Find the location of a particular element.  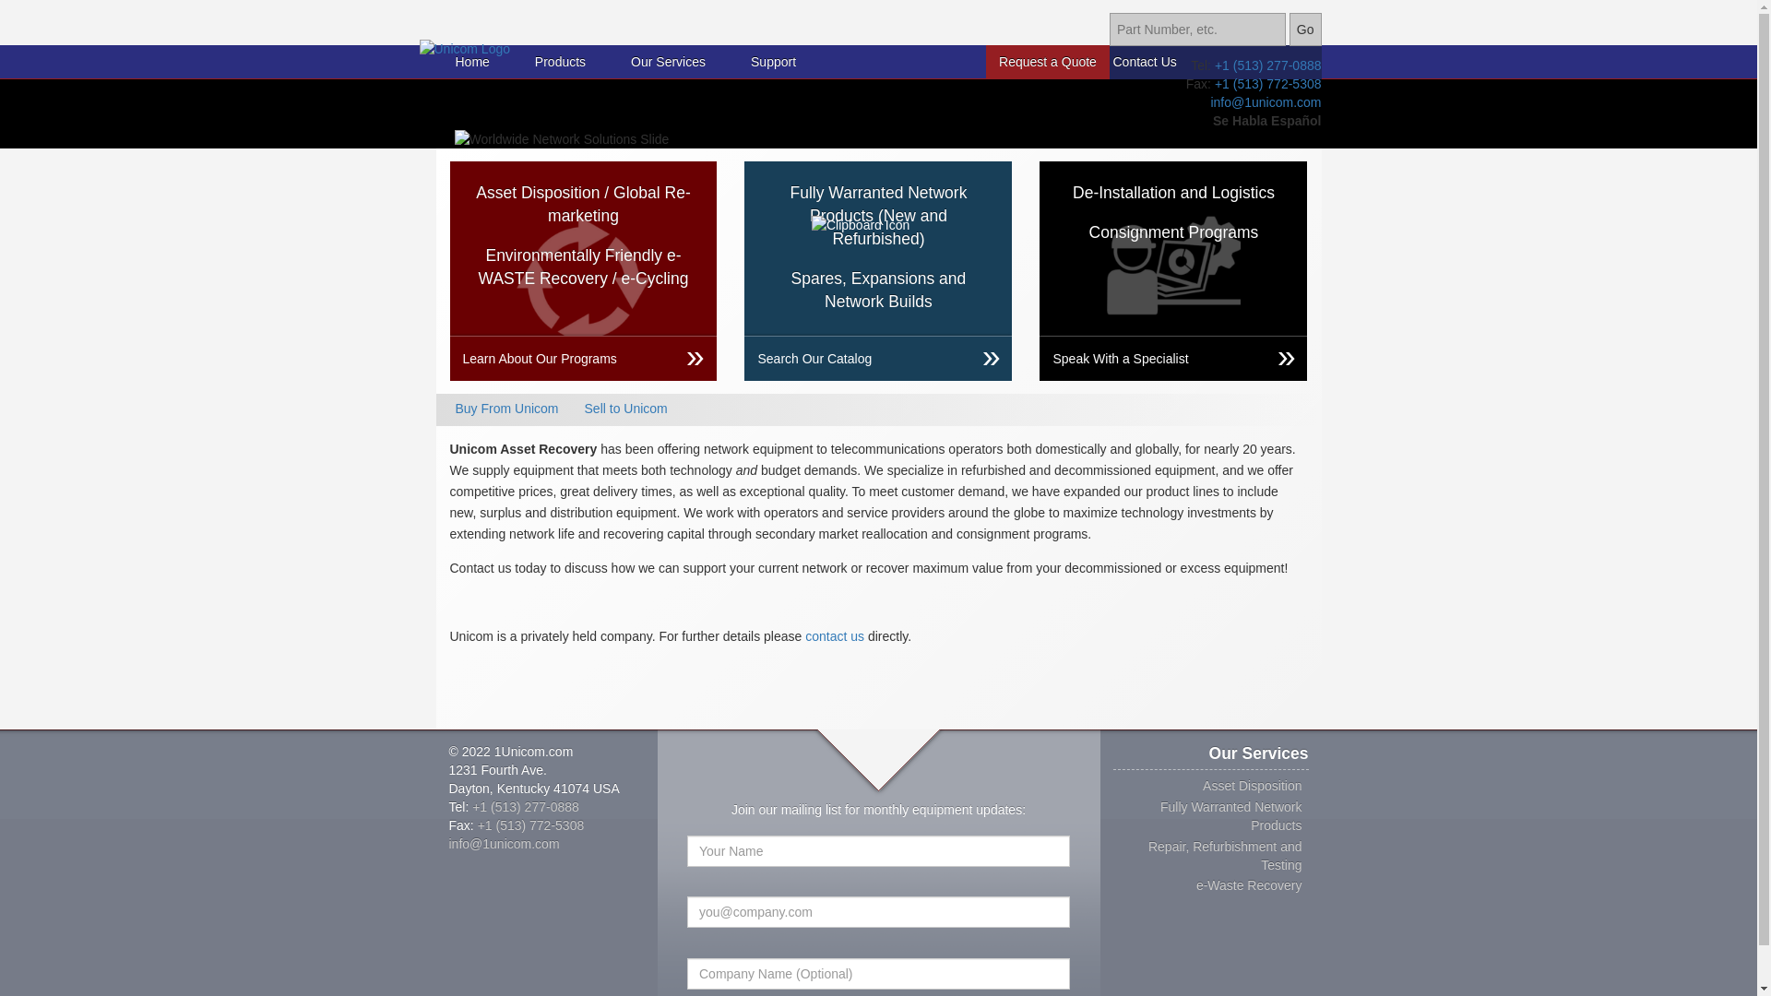

info@1unicom.com is located at coordinates (1266, 101).